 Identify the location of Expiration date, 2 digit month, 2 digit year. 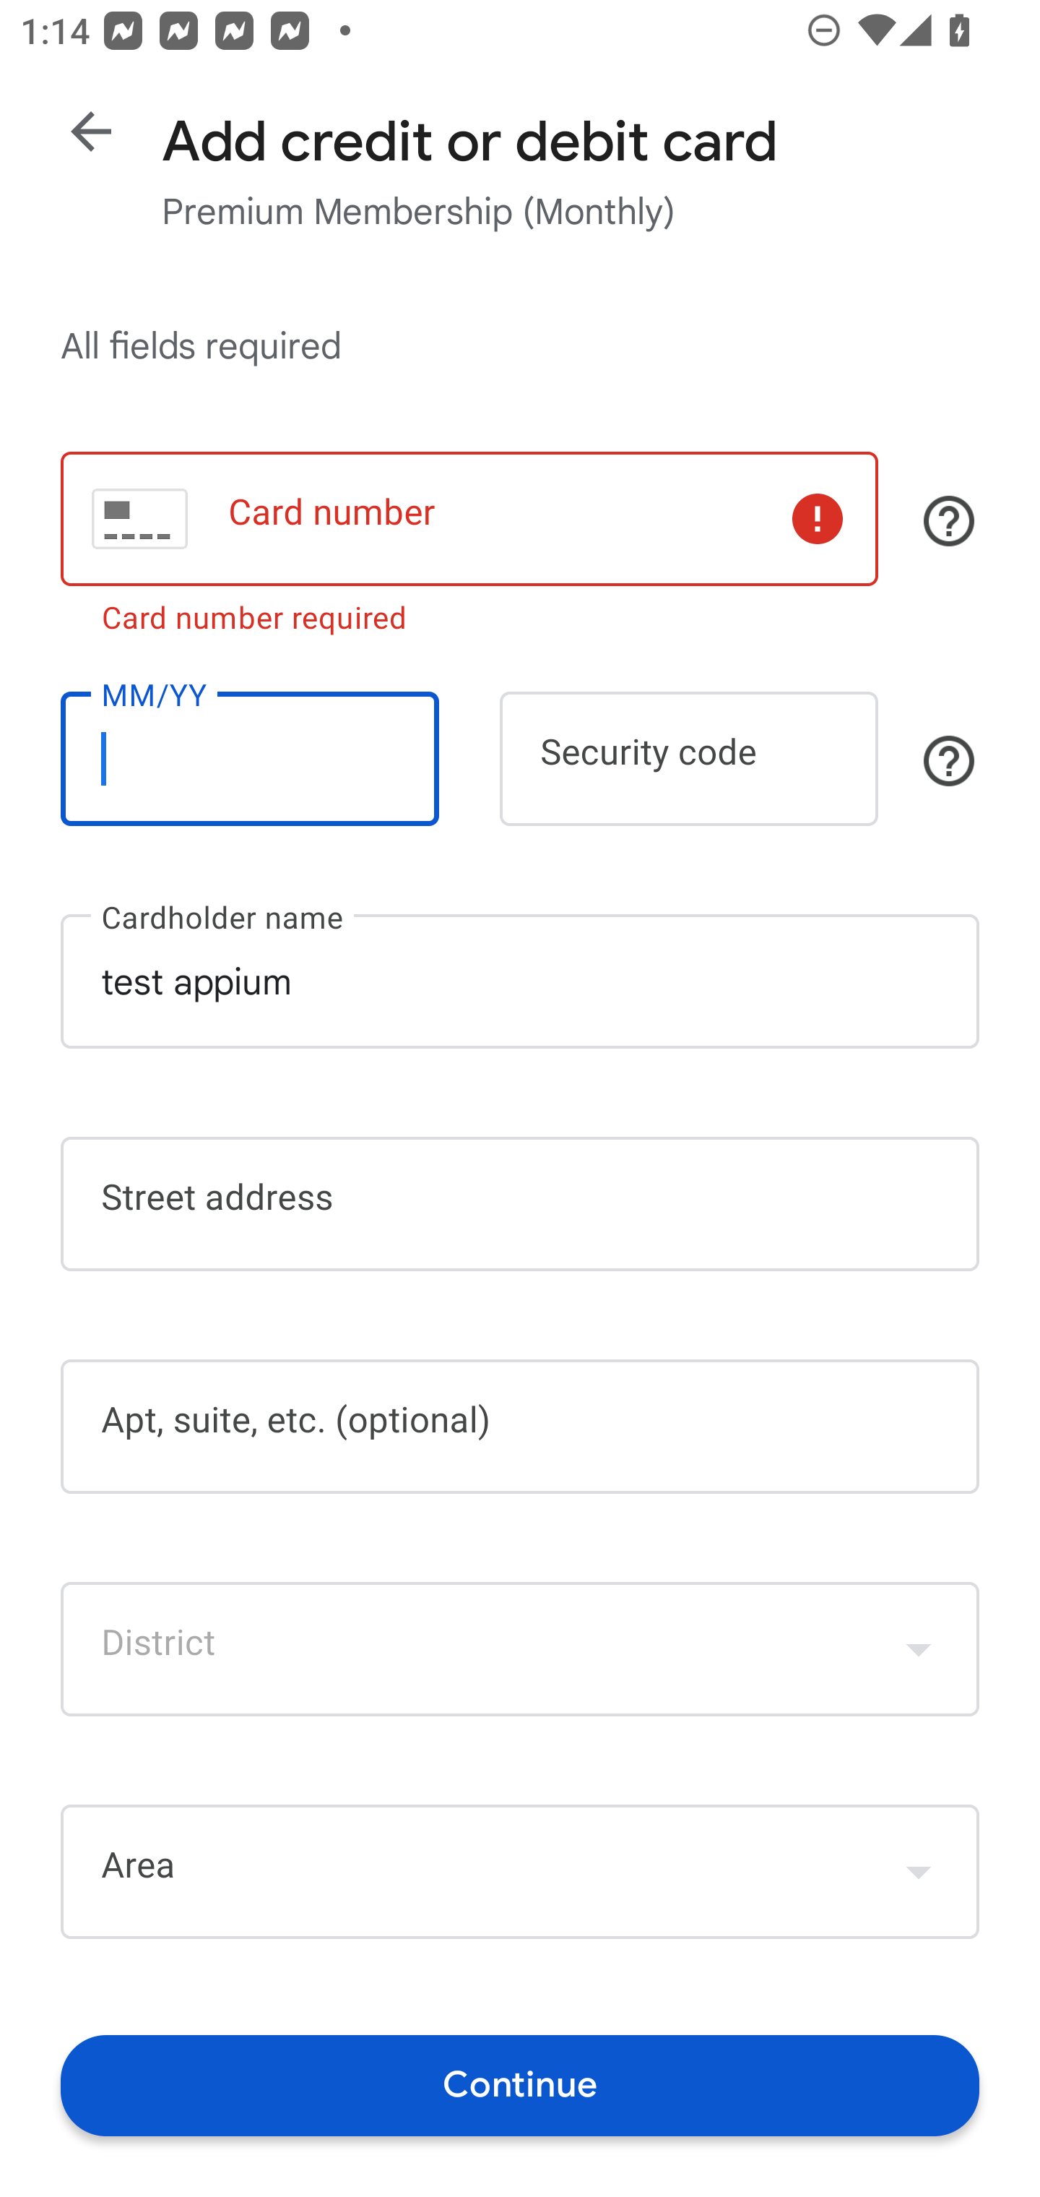
(249, 759).